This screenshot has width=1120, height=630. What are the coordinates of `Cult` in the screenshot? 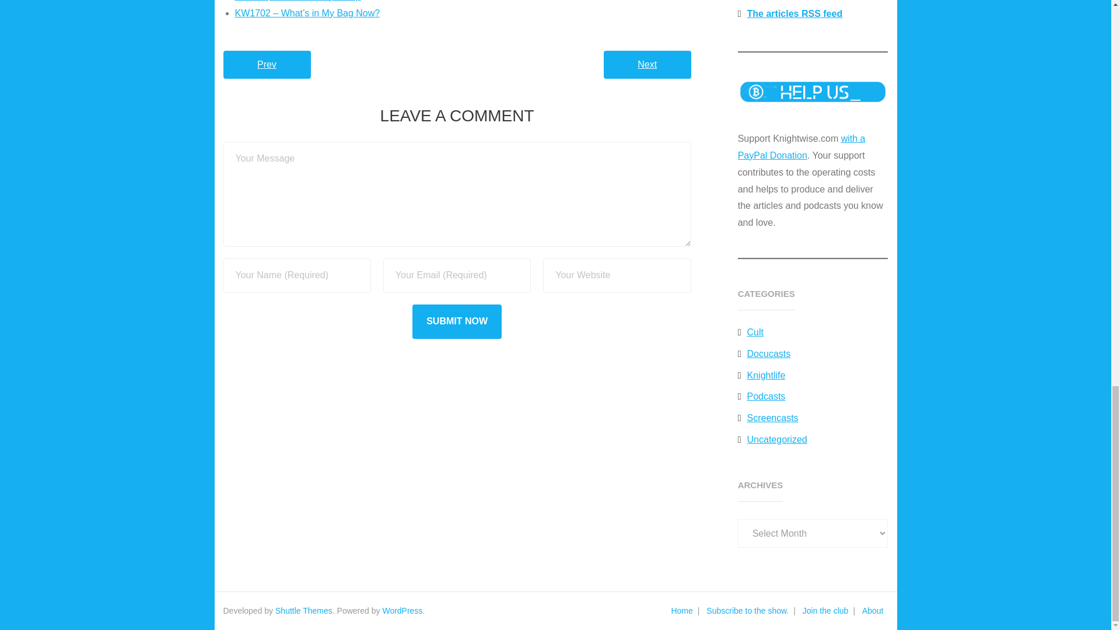 It's located at (751, 332).